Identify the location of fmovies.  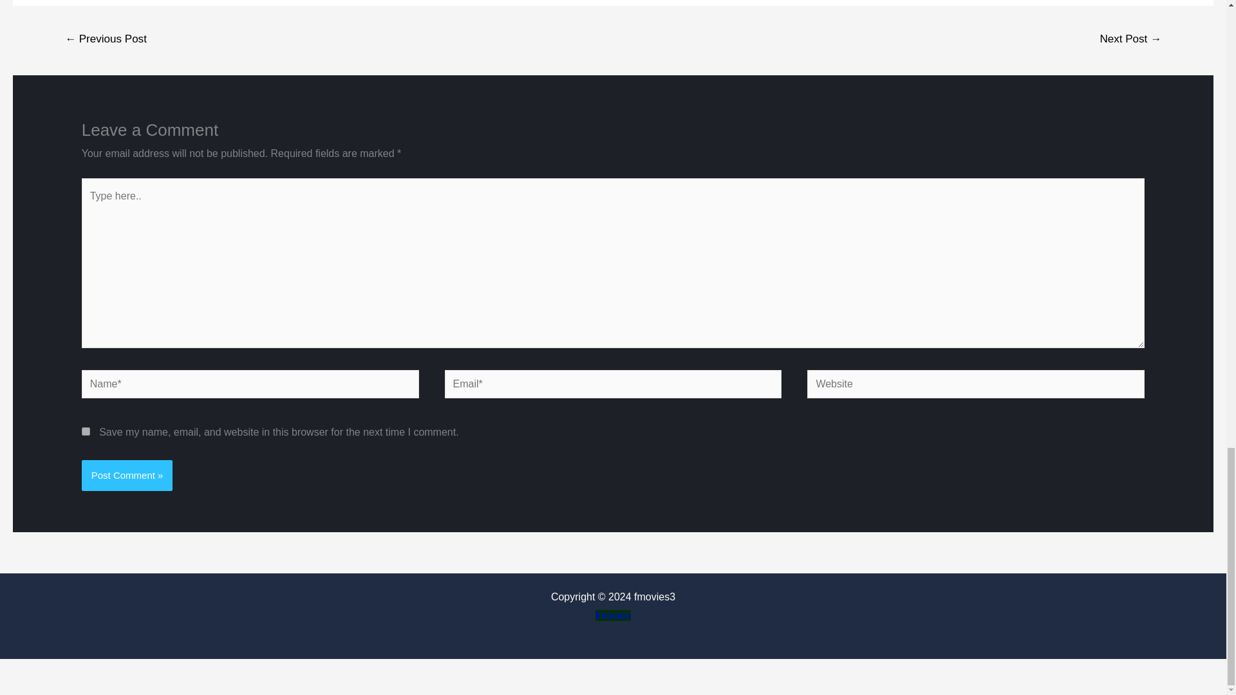
(613, 615).